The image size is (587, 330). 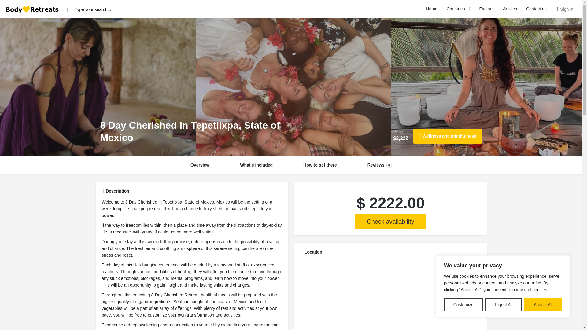 I want to click on Articles, so click(x=510, y=9).